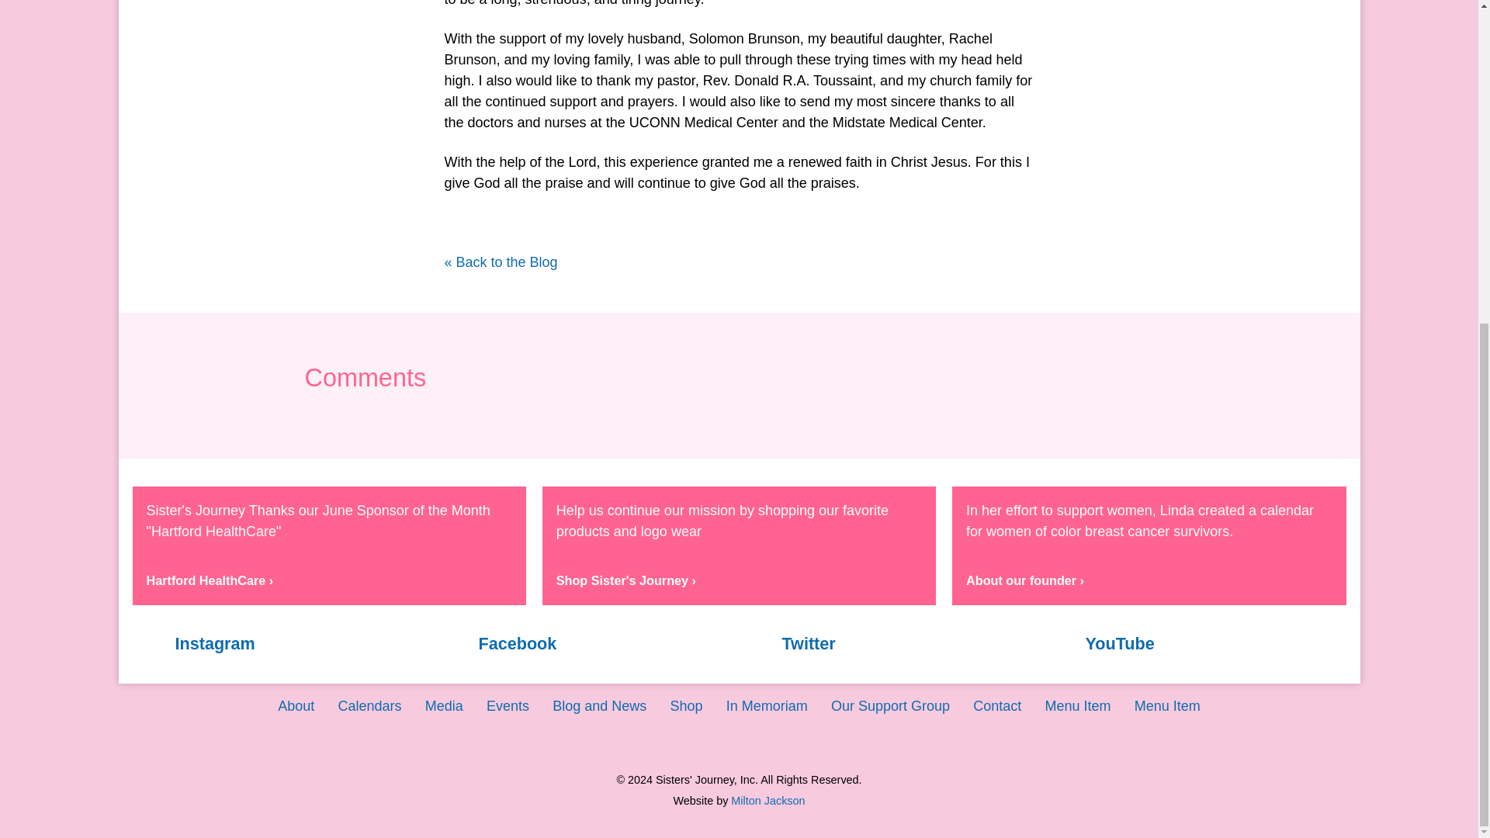  What do you see at coordinates (1195, 644) in the screenshot?
I see `YouTube` at bounding box center [1195, 644].